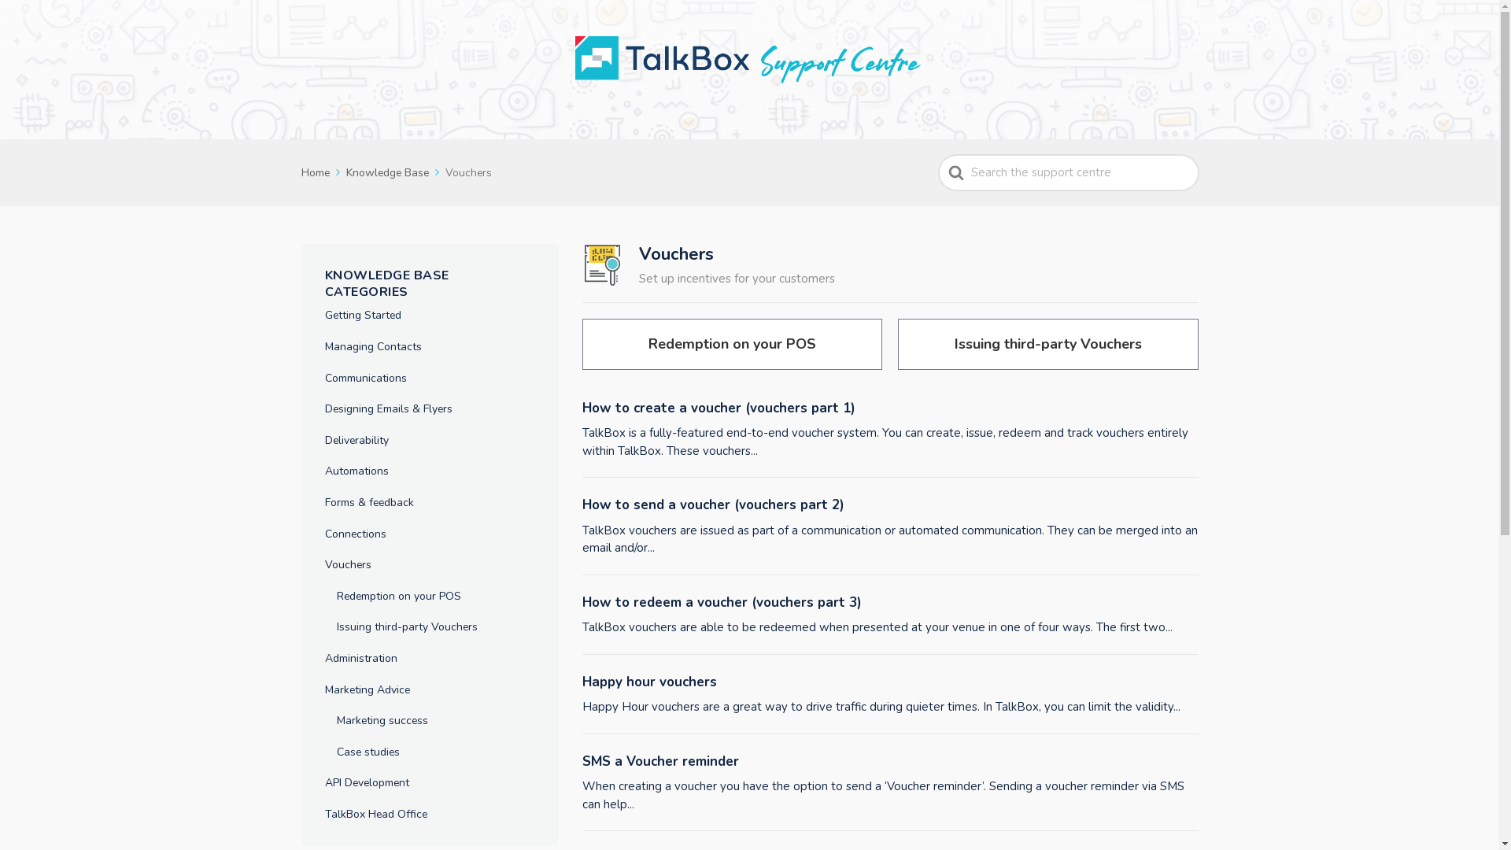 The height and width of the screenshot is (850, 1511). I want to click on Case studies, so click(368, 752).